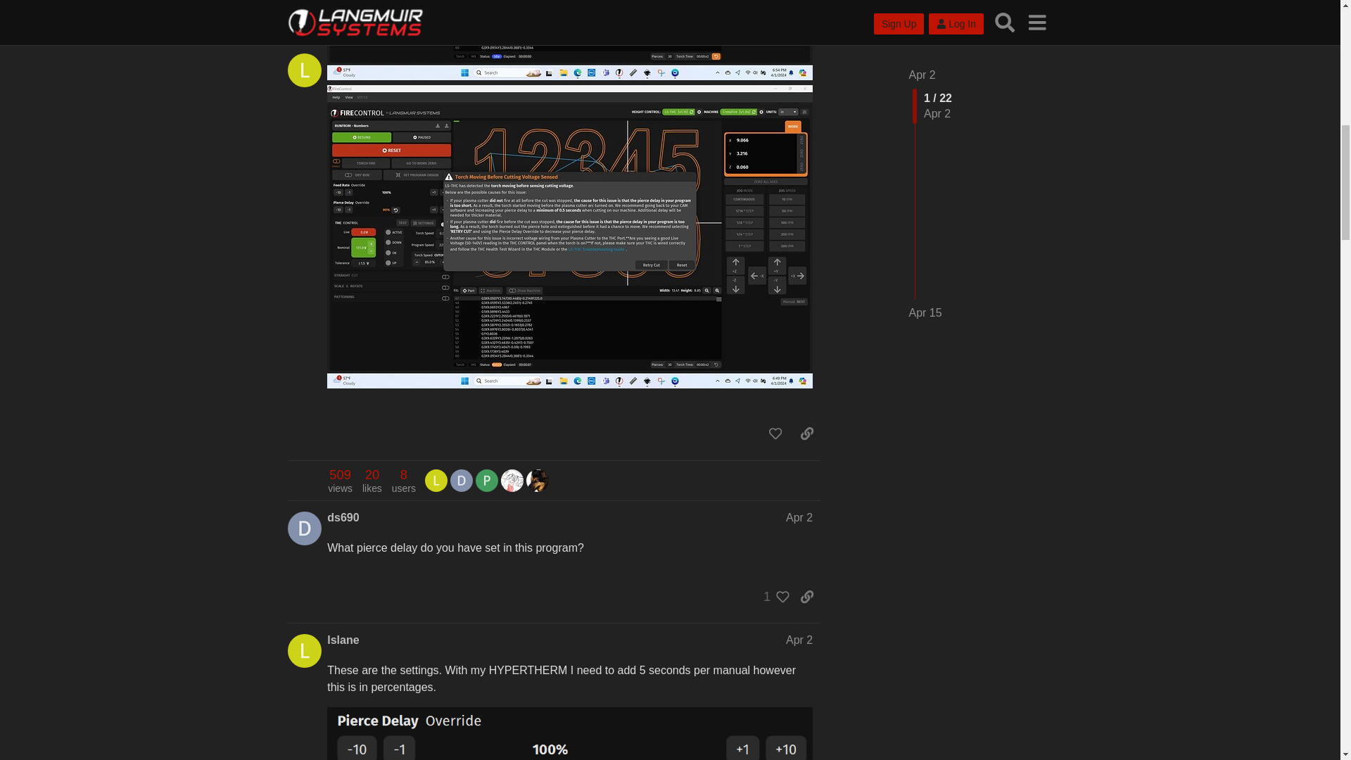 The width and height of the screenshot is (1351, 760). What do you see at coordinates (436, 480) in the screenshot?
I see `Apr 2` at bounding box center [436, 480].